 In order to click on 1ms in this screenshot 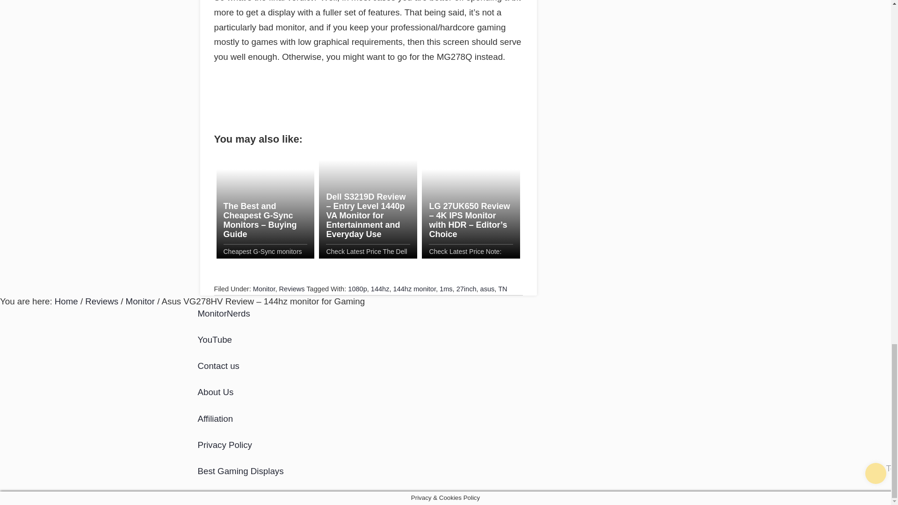, I will do `click(446, 289)`.